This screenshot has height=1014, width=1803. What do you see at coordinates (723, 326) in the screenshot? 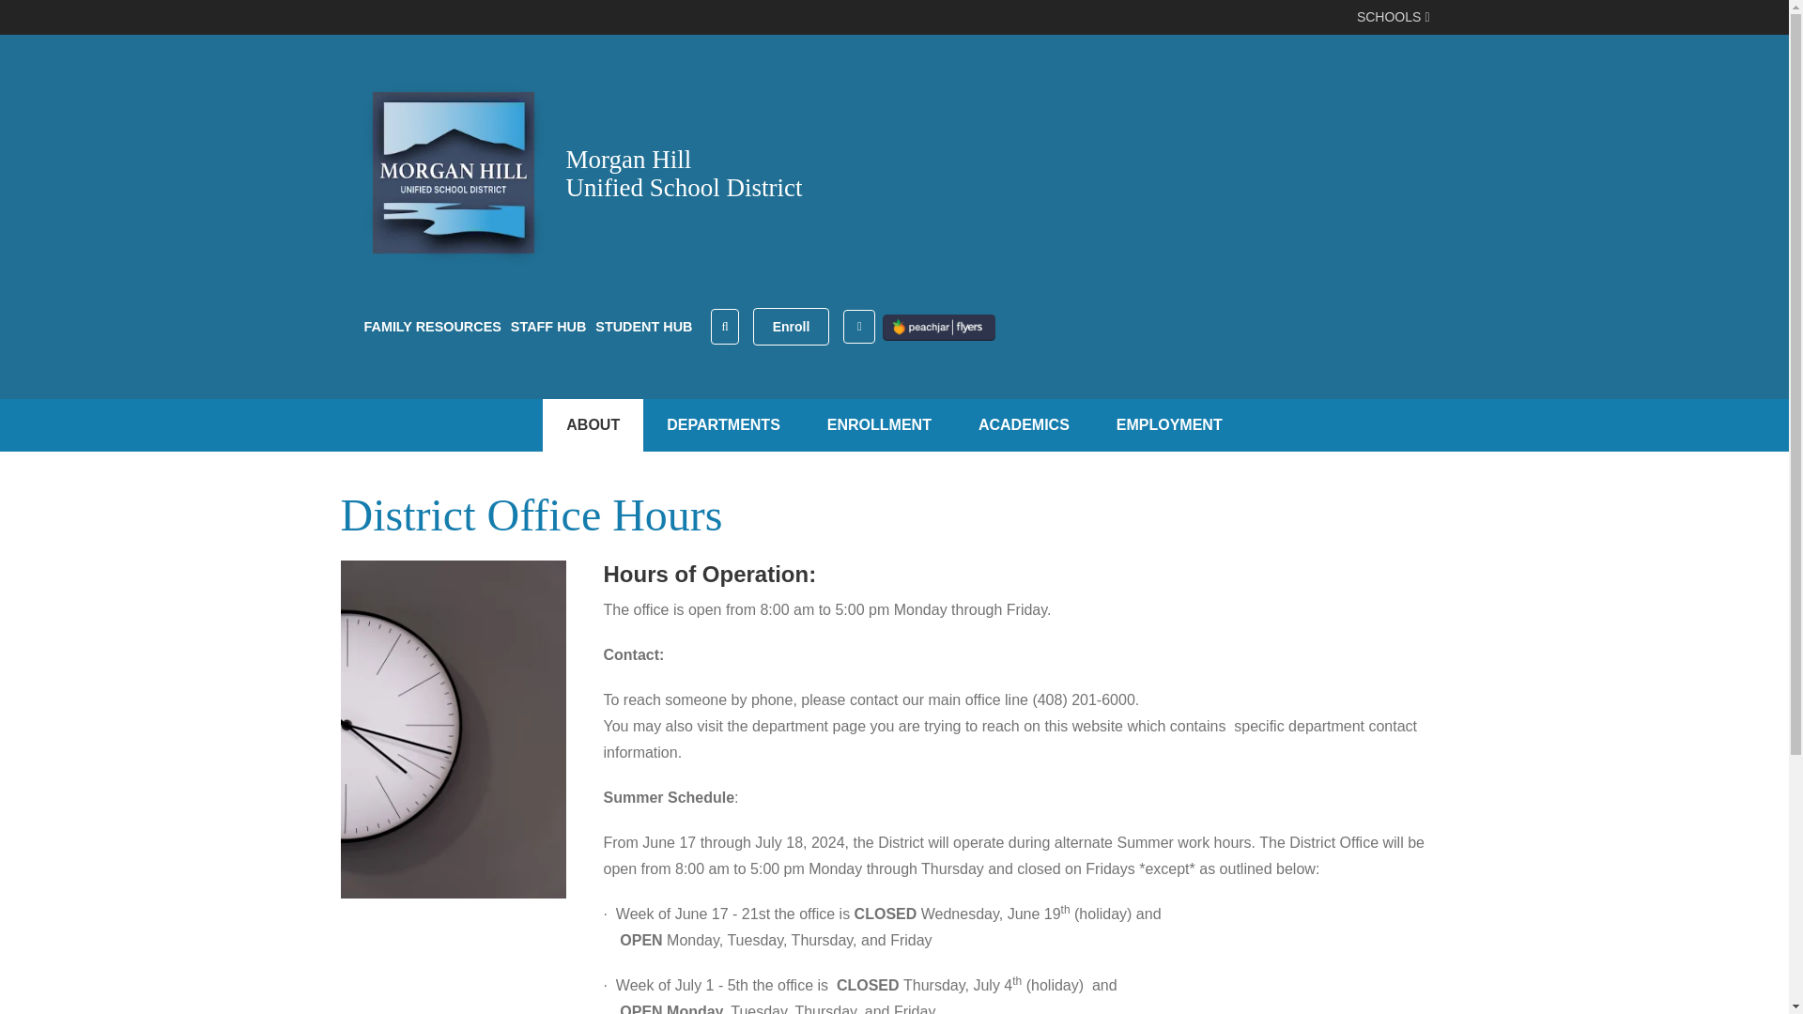
I see `Search` at bounding box center [723, 326].